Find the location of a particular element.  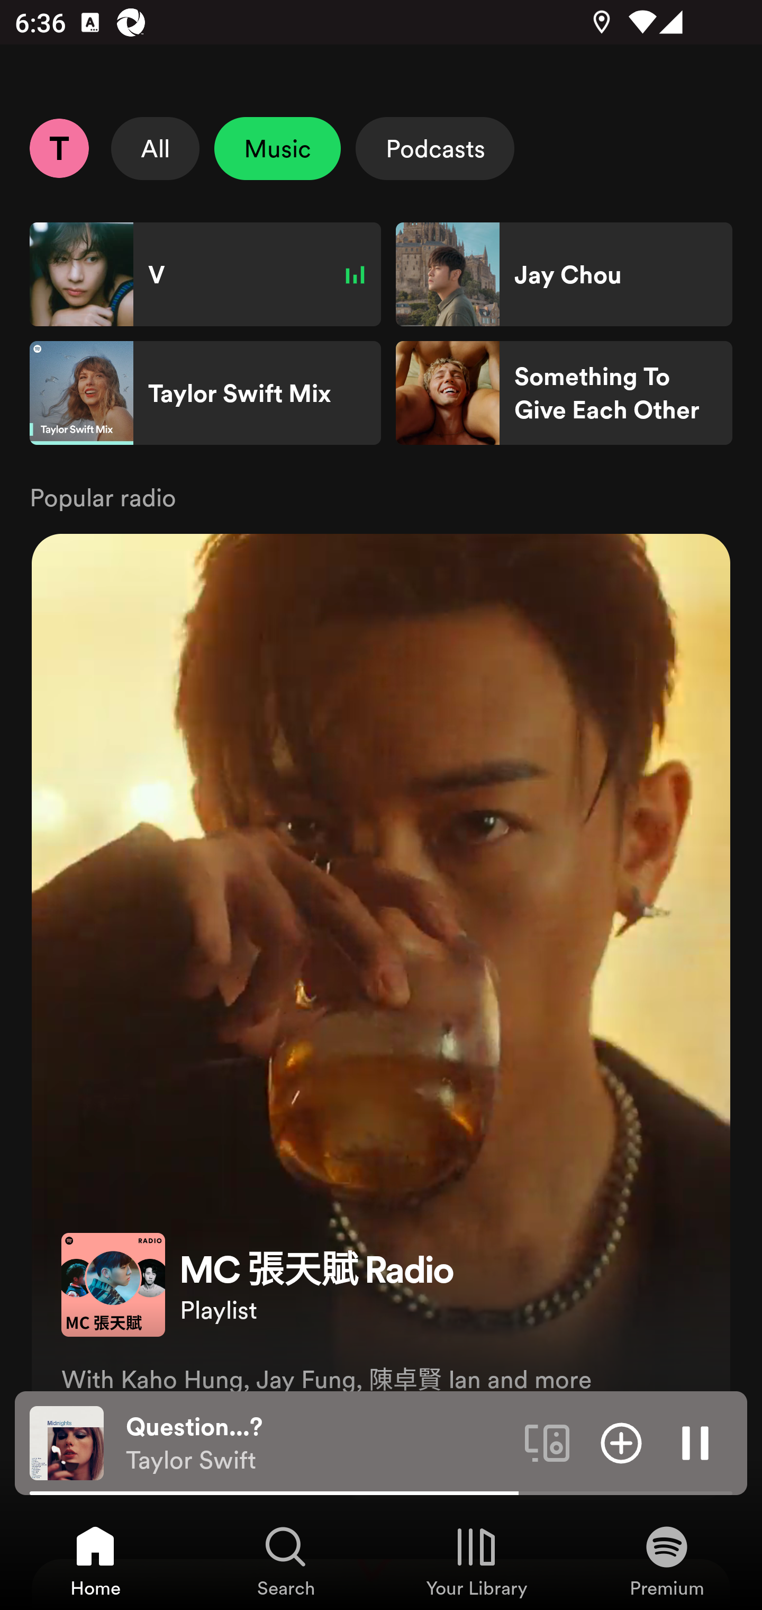

All Select All is located at coordinates (156, 148).